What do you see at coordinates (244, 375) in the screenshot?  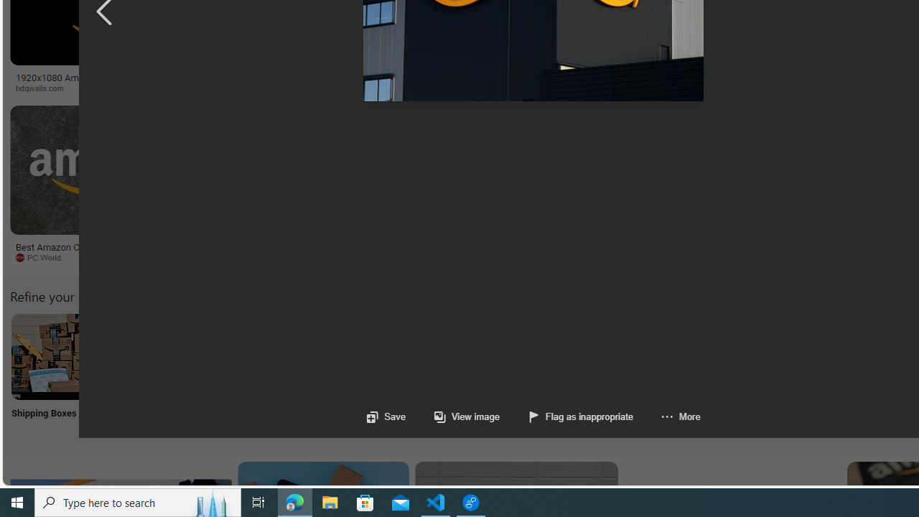 I see `Clip Art` at bounding box center [244, 375].